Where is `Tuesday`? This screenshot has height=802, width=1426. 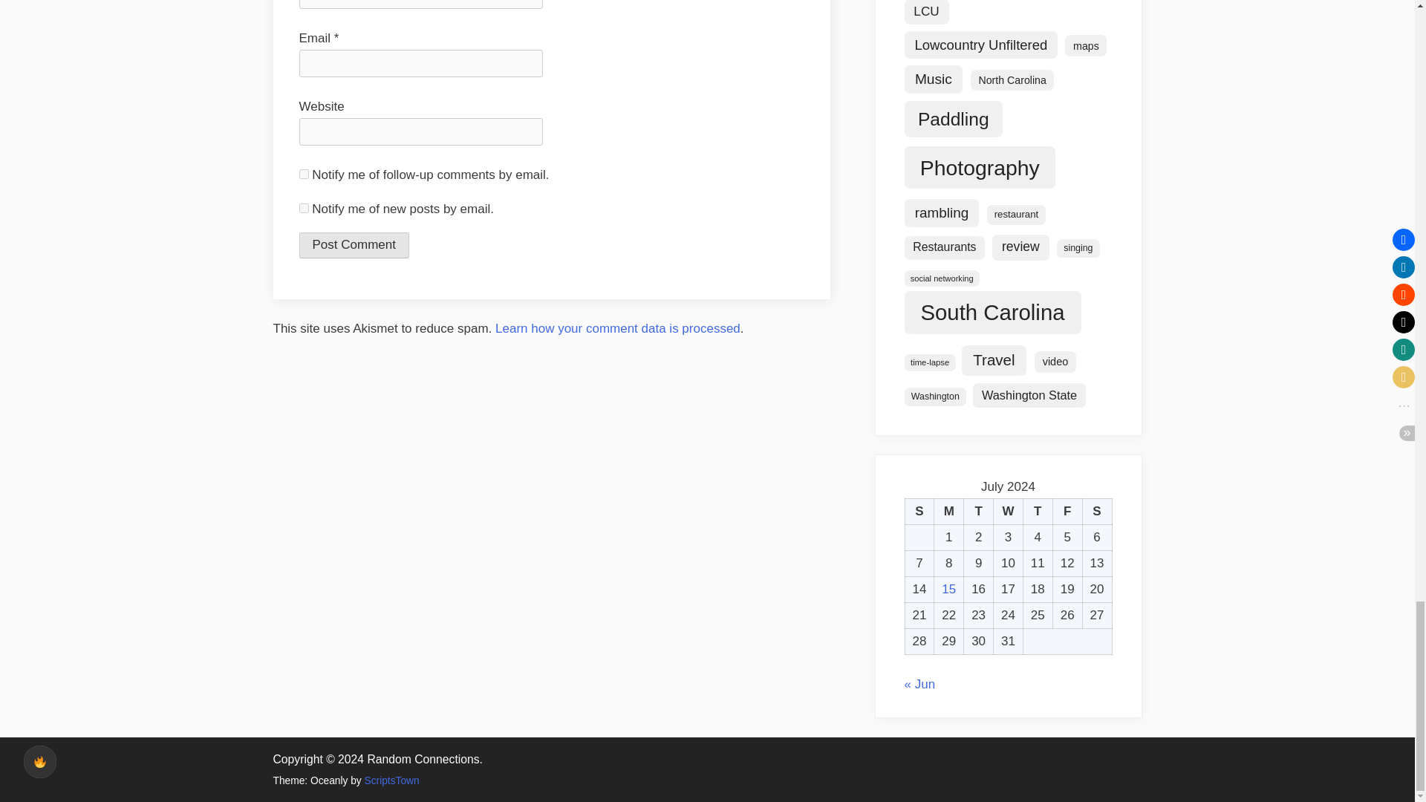 Tuesday is located at coordinates (979, 512).